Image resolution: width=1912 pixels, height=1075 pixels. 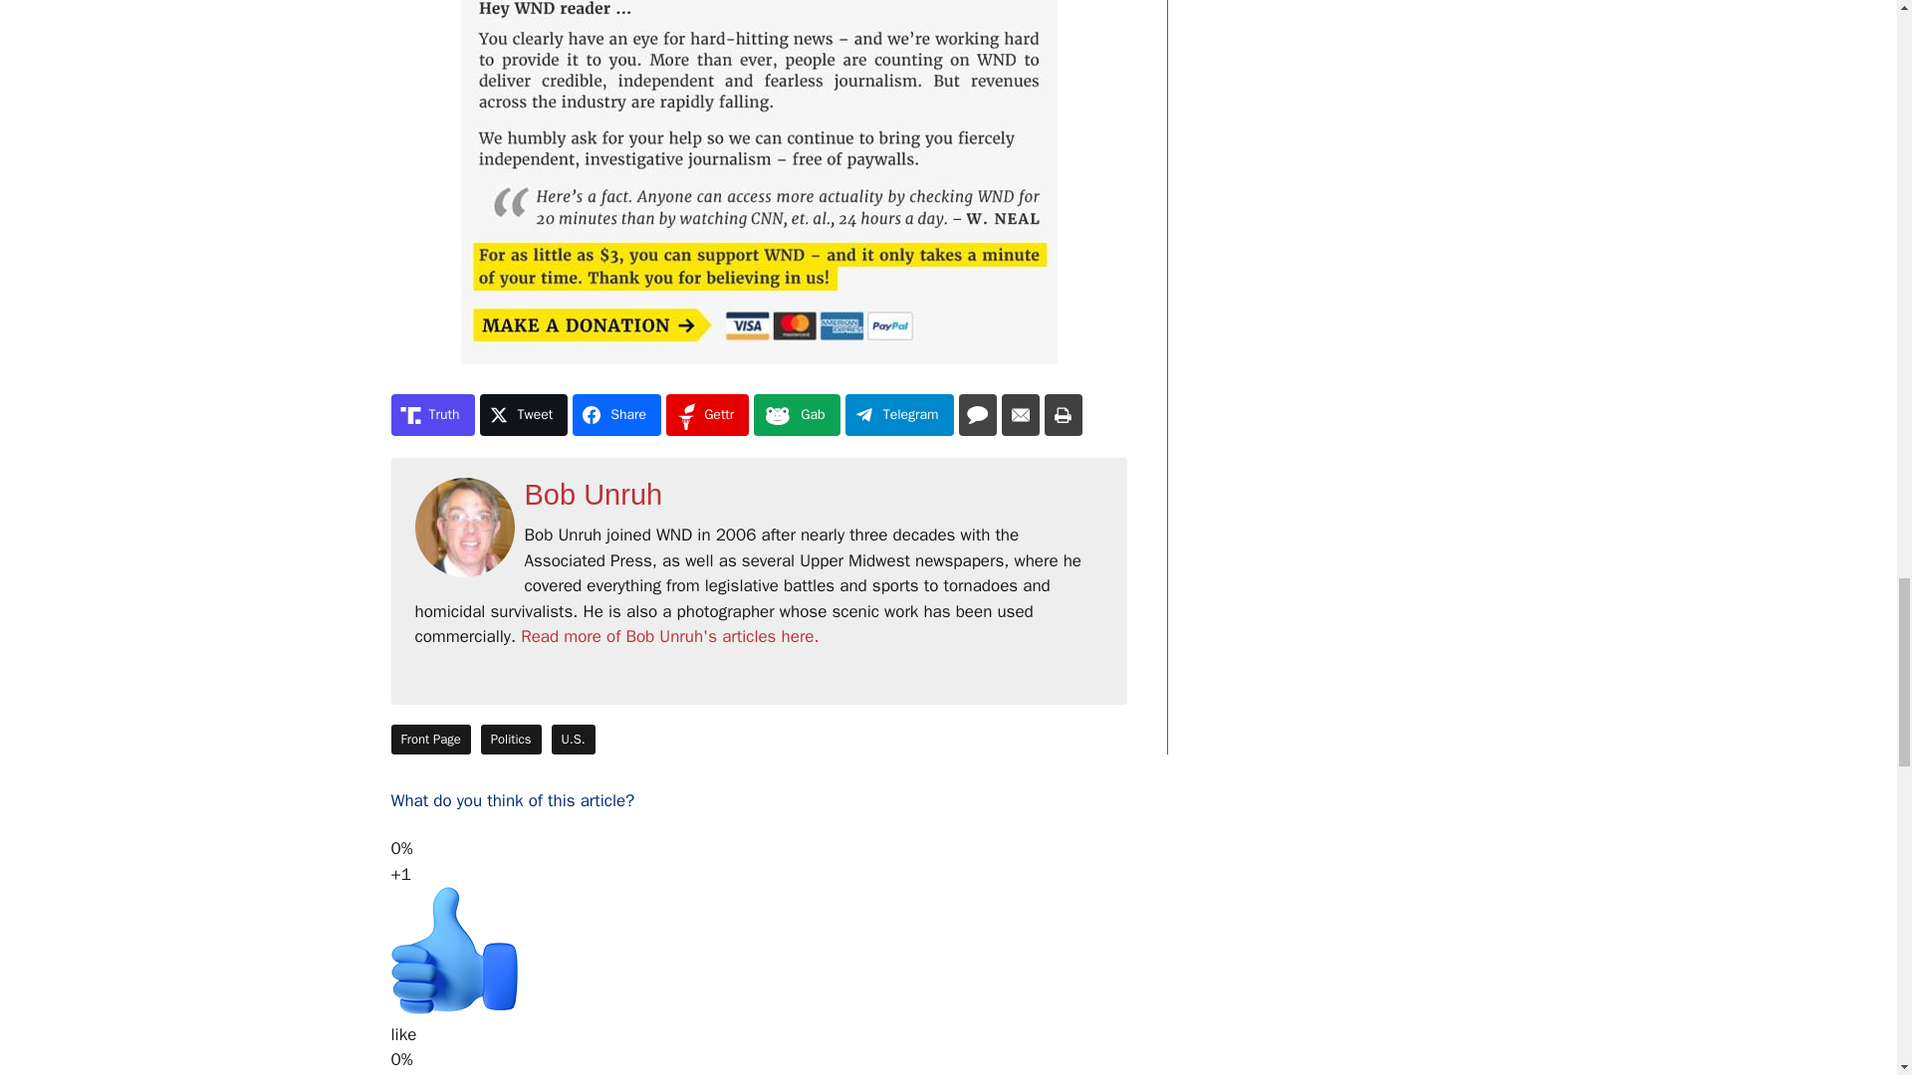 What do you see at coordinates (432, 415) in the screenshot?
I see `Share on Truth` at bounding box center [432, 415].